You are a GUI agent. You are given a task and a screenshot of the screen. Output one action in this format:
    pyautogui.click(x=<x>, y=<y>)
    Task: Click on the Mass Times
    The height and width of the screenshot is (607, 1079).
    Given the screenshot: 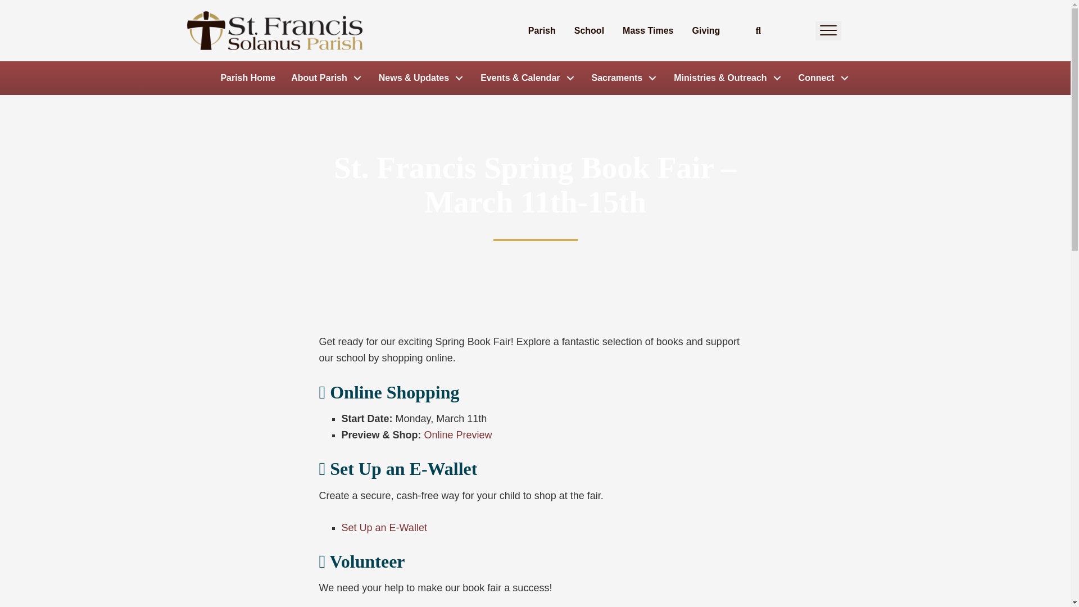 What is the action you would take?
    pyautogui.click(x=647, y=30)
    